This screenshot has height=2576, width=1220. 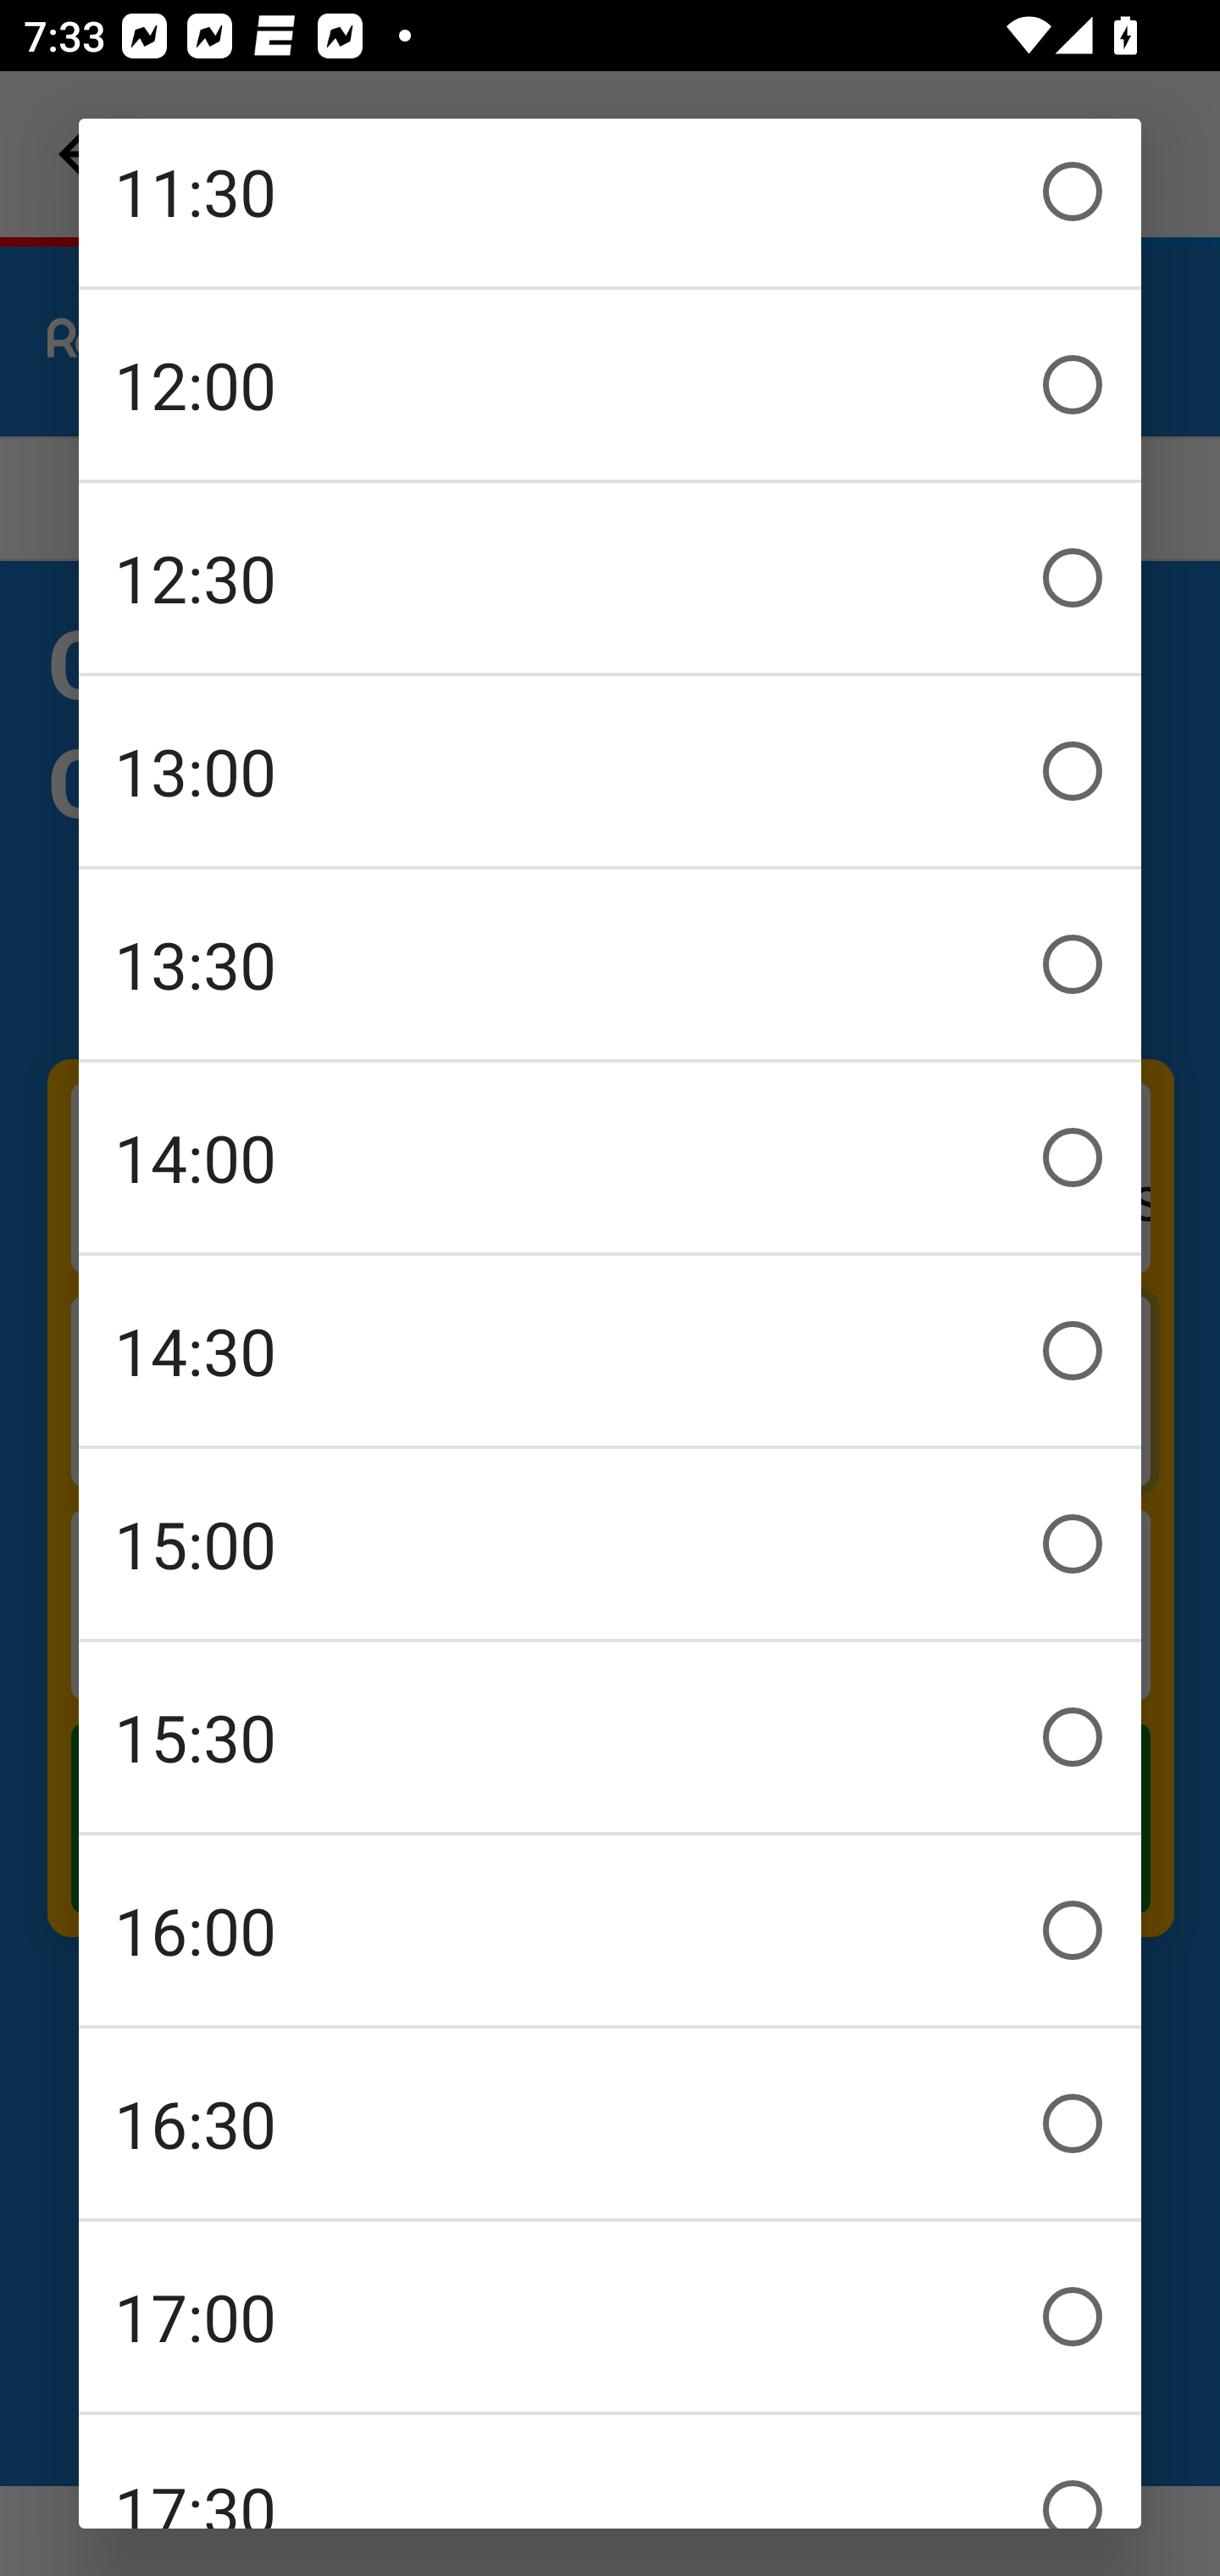 What do you see at coordinates (610, 2473) in the screenshot?
I see `17:30` at bounding box center [610, 2473].